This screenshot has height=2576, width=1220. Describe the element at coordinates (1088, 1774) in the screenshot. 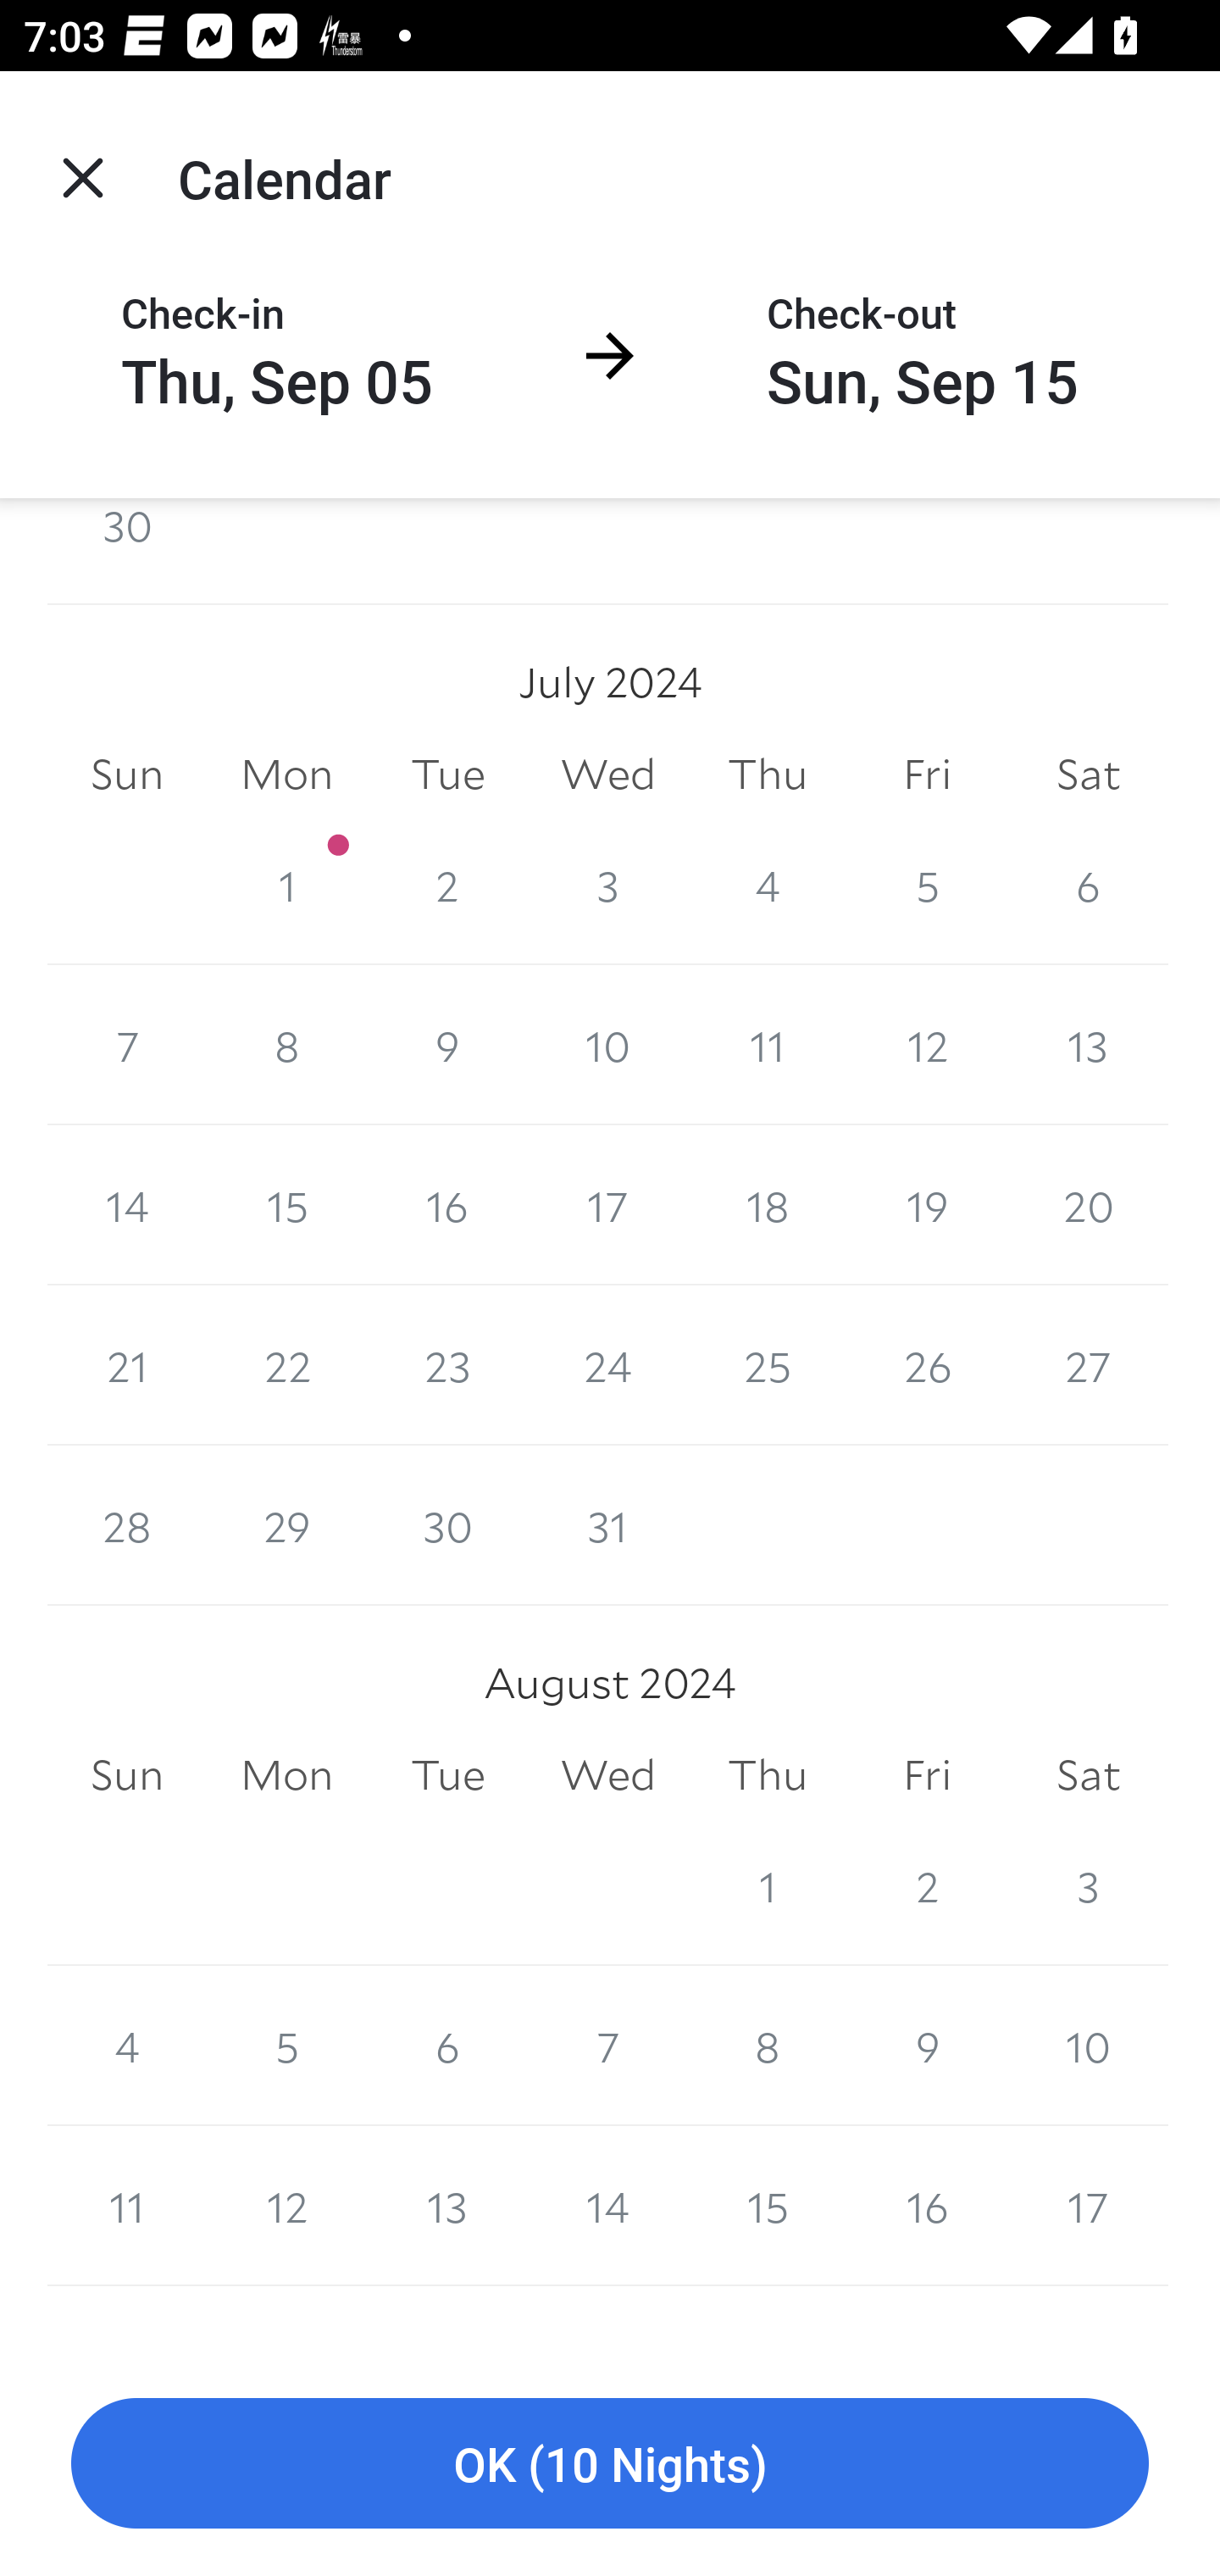

I see `Sat` at that location.